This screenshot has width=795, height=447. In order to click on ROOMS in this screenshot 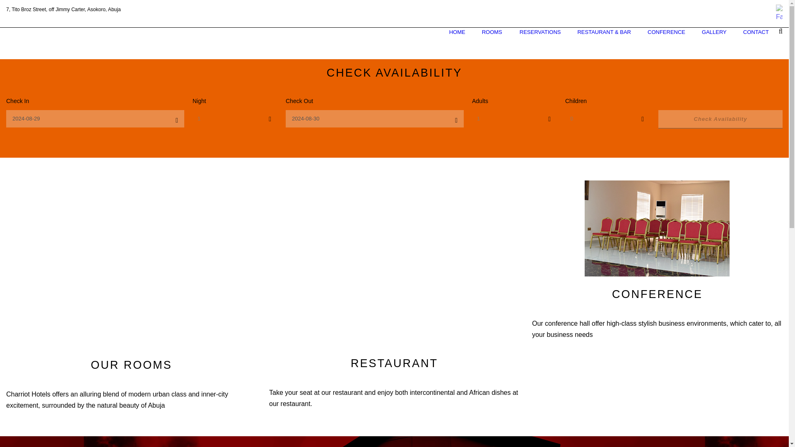, I will do `click(492, 41)`.